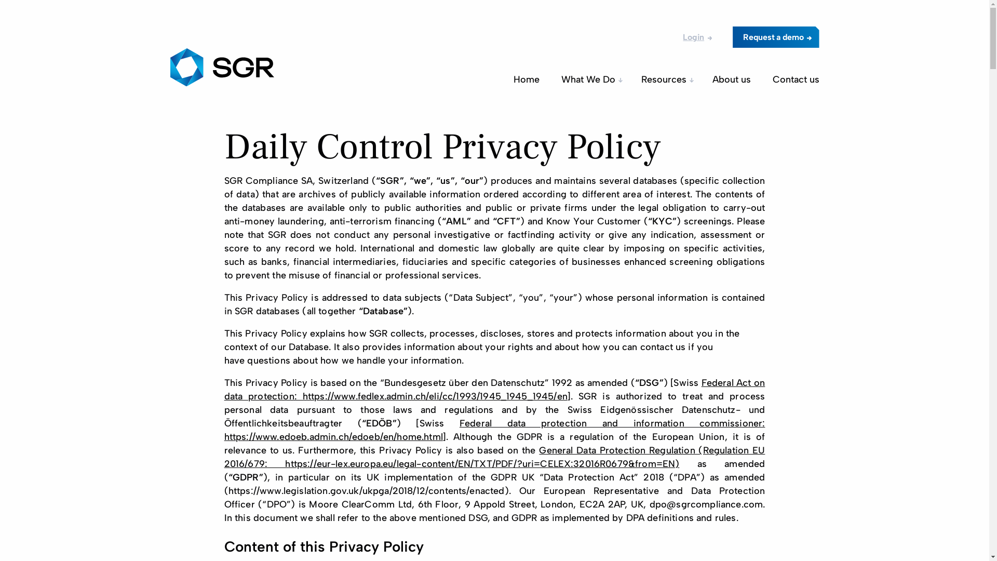 The height and width of the screenshot is (561, 997). I want to click on Login, so click(692, 36).